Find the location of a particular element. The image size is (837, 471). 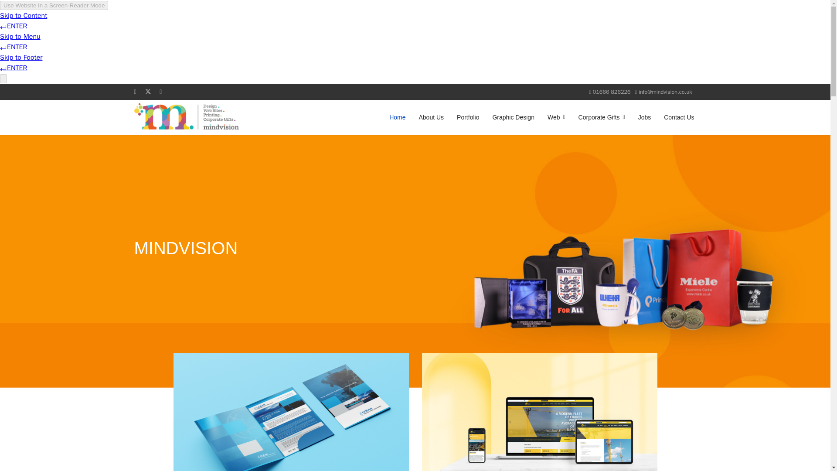

Jobs is located at coordinates (645, 117).